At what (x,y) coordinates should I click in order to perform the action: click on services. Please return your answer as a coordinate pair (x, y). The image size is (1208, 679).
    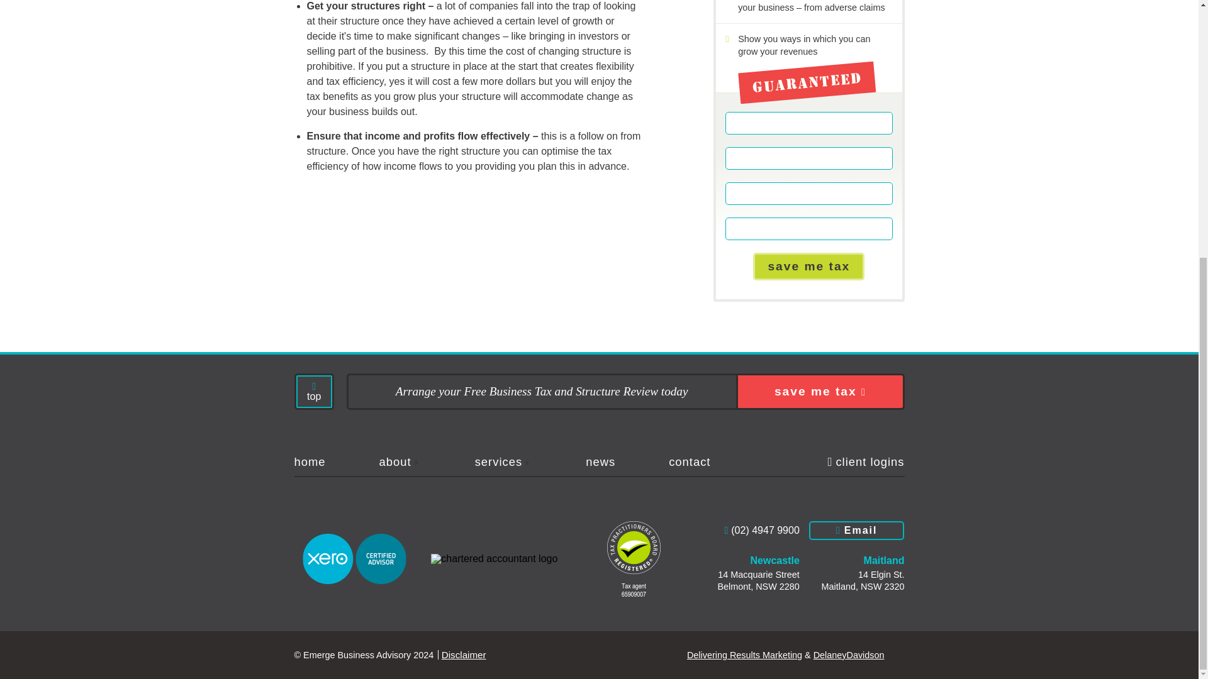
    Looking at the image, I should click on (524, 461).